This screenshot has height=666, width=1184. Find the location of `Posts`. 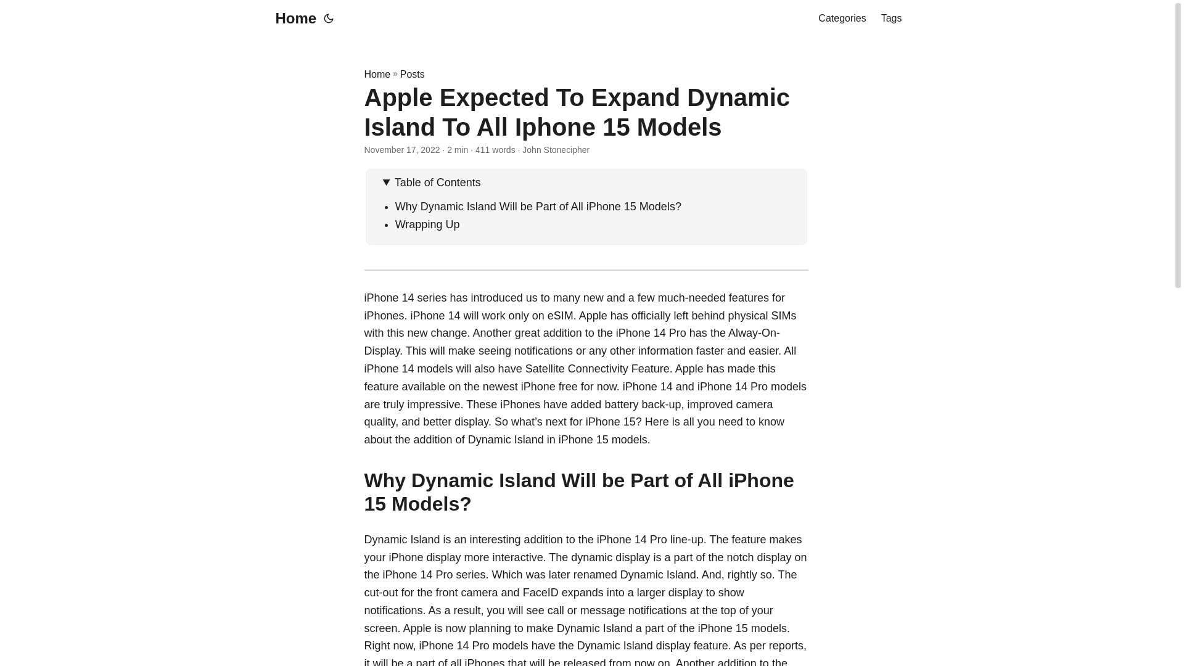

Posts is located at coordinates (412, 74).